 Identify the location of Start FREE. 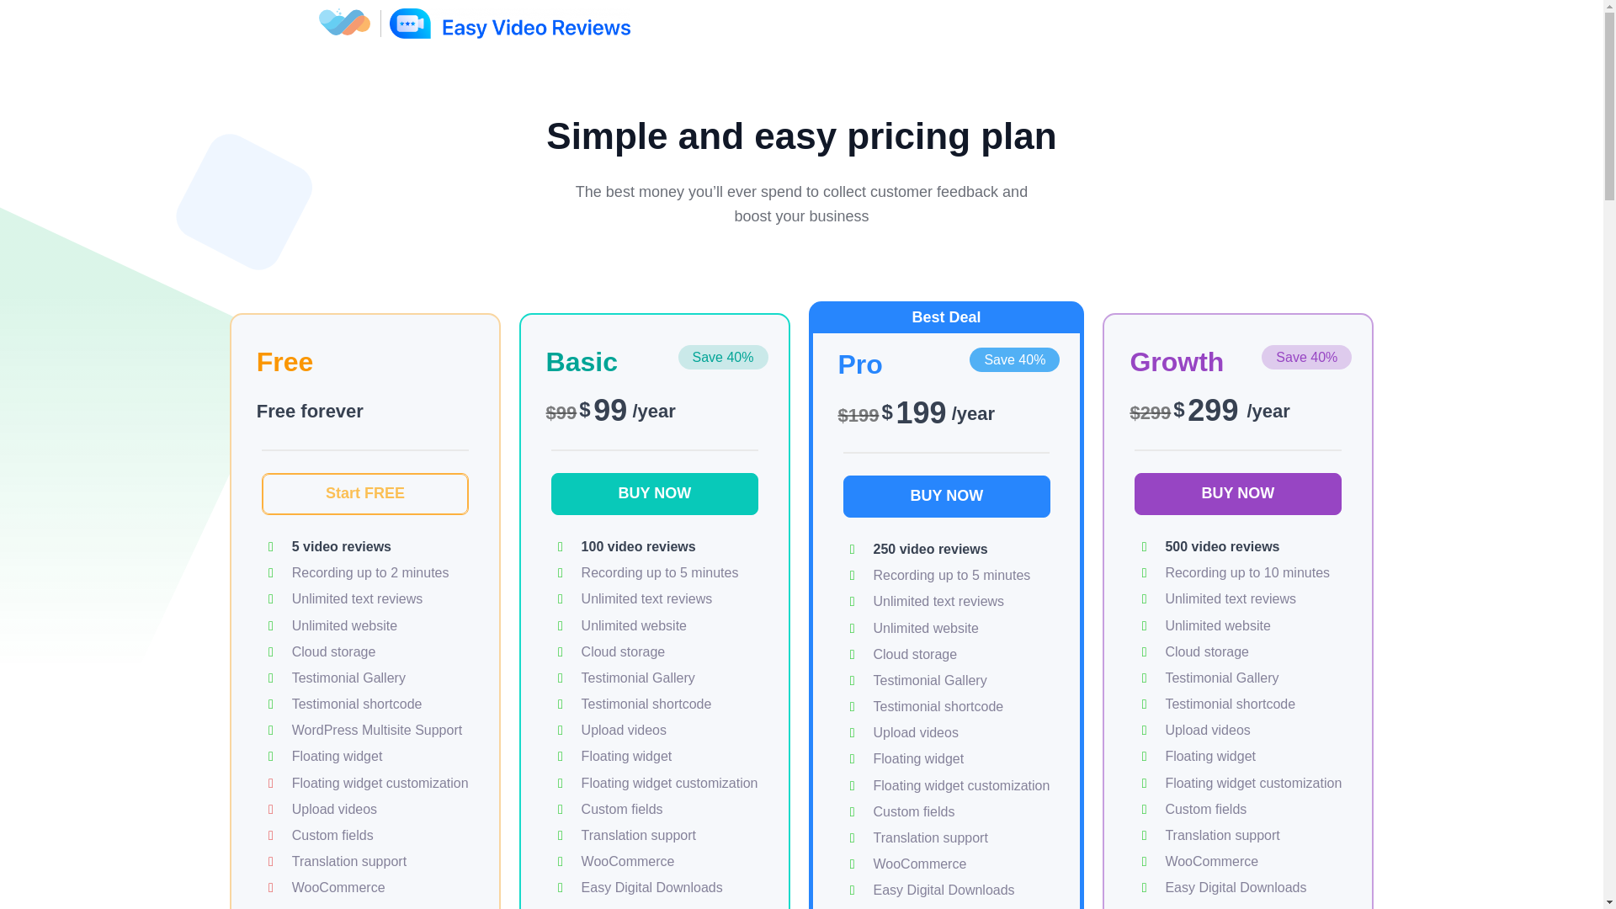
(365, 493).